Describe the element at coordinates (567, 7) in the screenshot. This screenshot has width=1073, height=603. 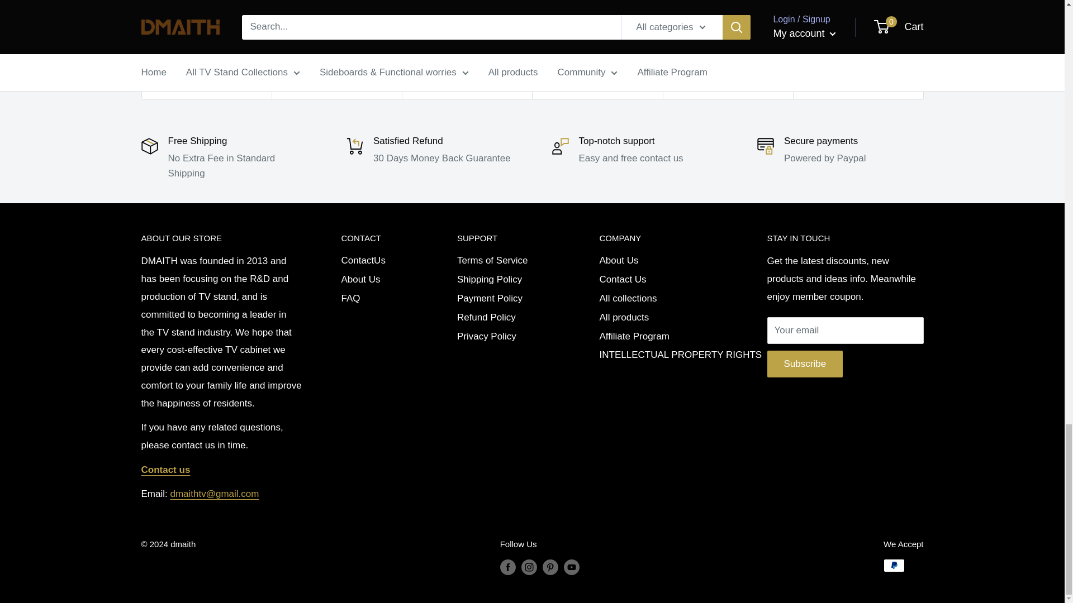
I see `Black` at that location.